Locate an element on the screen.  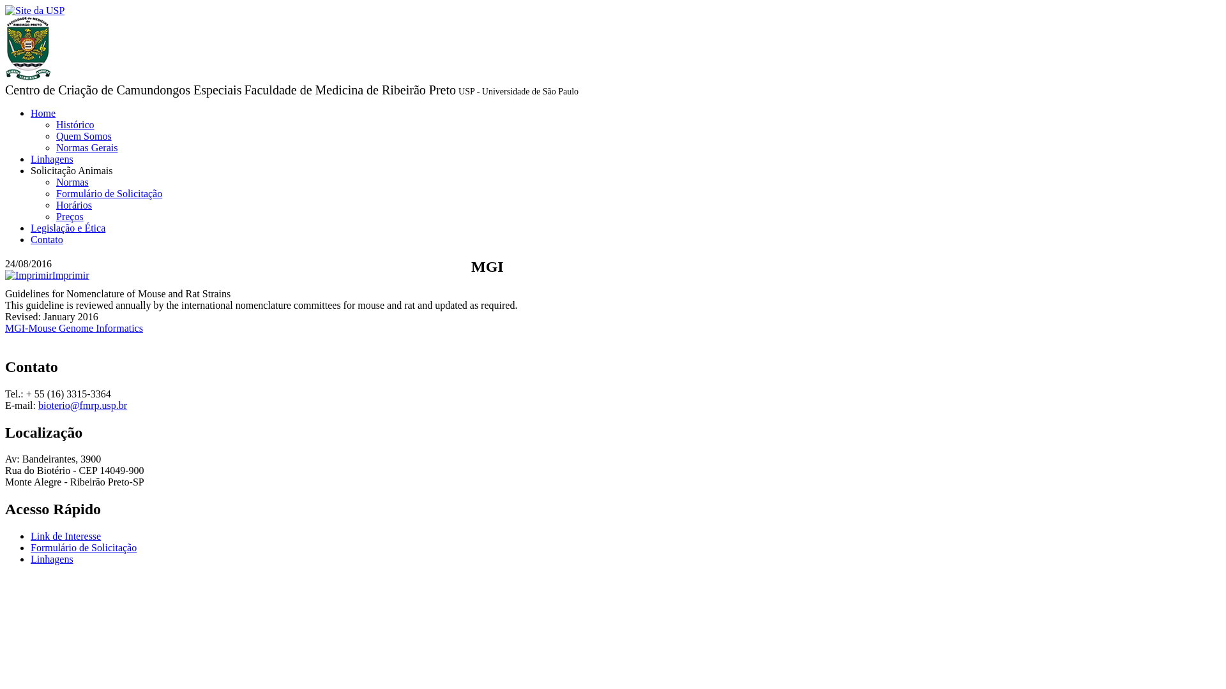
Site da USP is located at coordinates (34, 11).